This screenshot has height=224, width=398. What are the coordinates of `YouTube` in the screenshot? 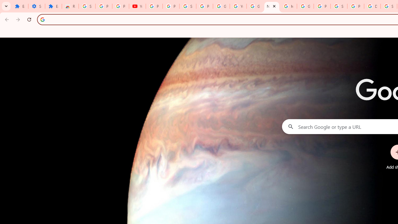 It's located at (137, 6).